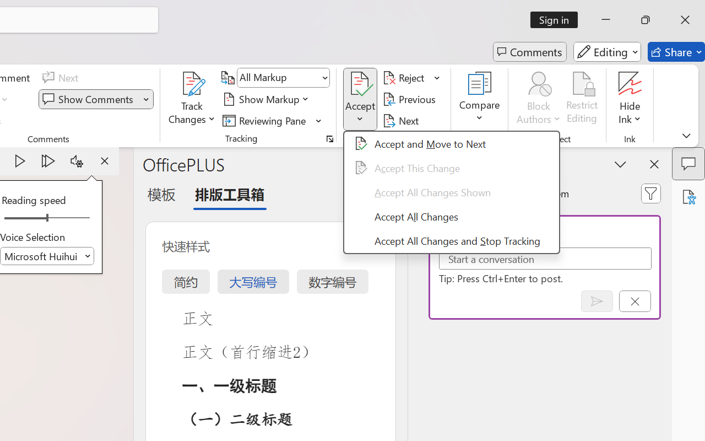 Image resolution: width=705 pixels, height=441 pixels. Describe the element at coordinates (77, 161) in the screenshot. I see `Settings` at that location.